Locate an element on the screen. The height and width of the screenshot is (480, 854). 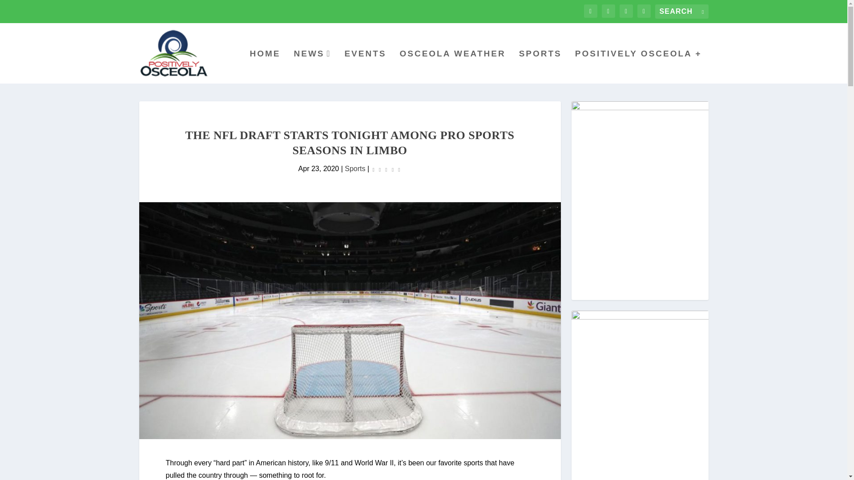
EVENTS is located at coordinates (365, 67).